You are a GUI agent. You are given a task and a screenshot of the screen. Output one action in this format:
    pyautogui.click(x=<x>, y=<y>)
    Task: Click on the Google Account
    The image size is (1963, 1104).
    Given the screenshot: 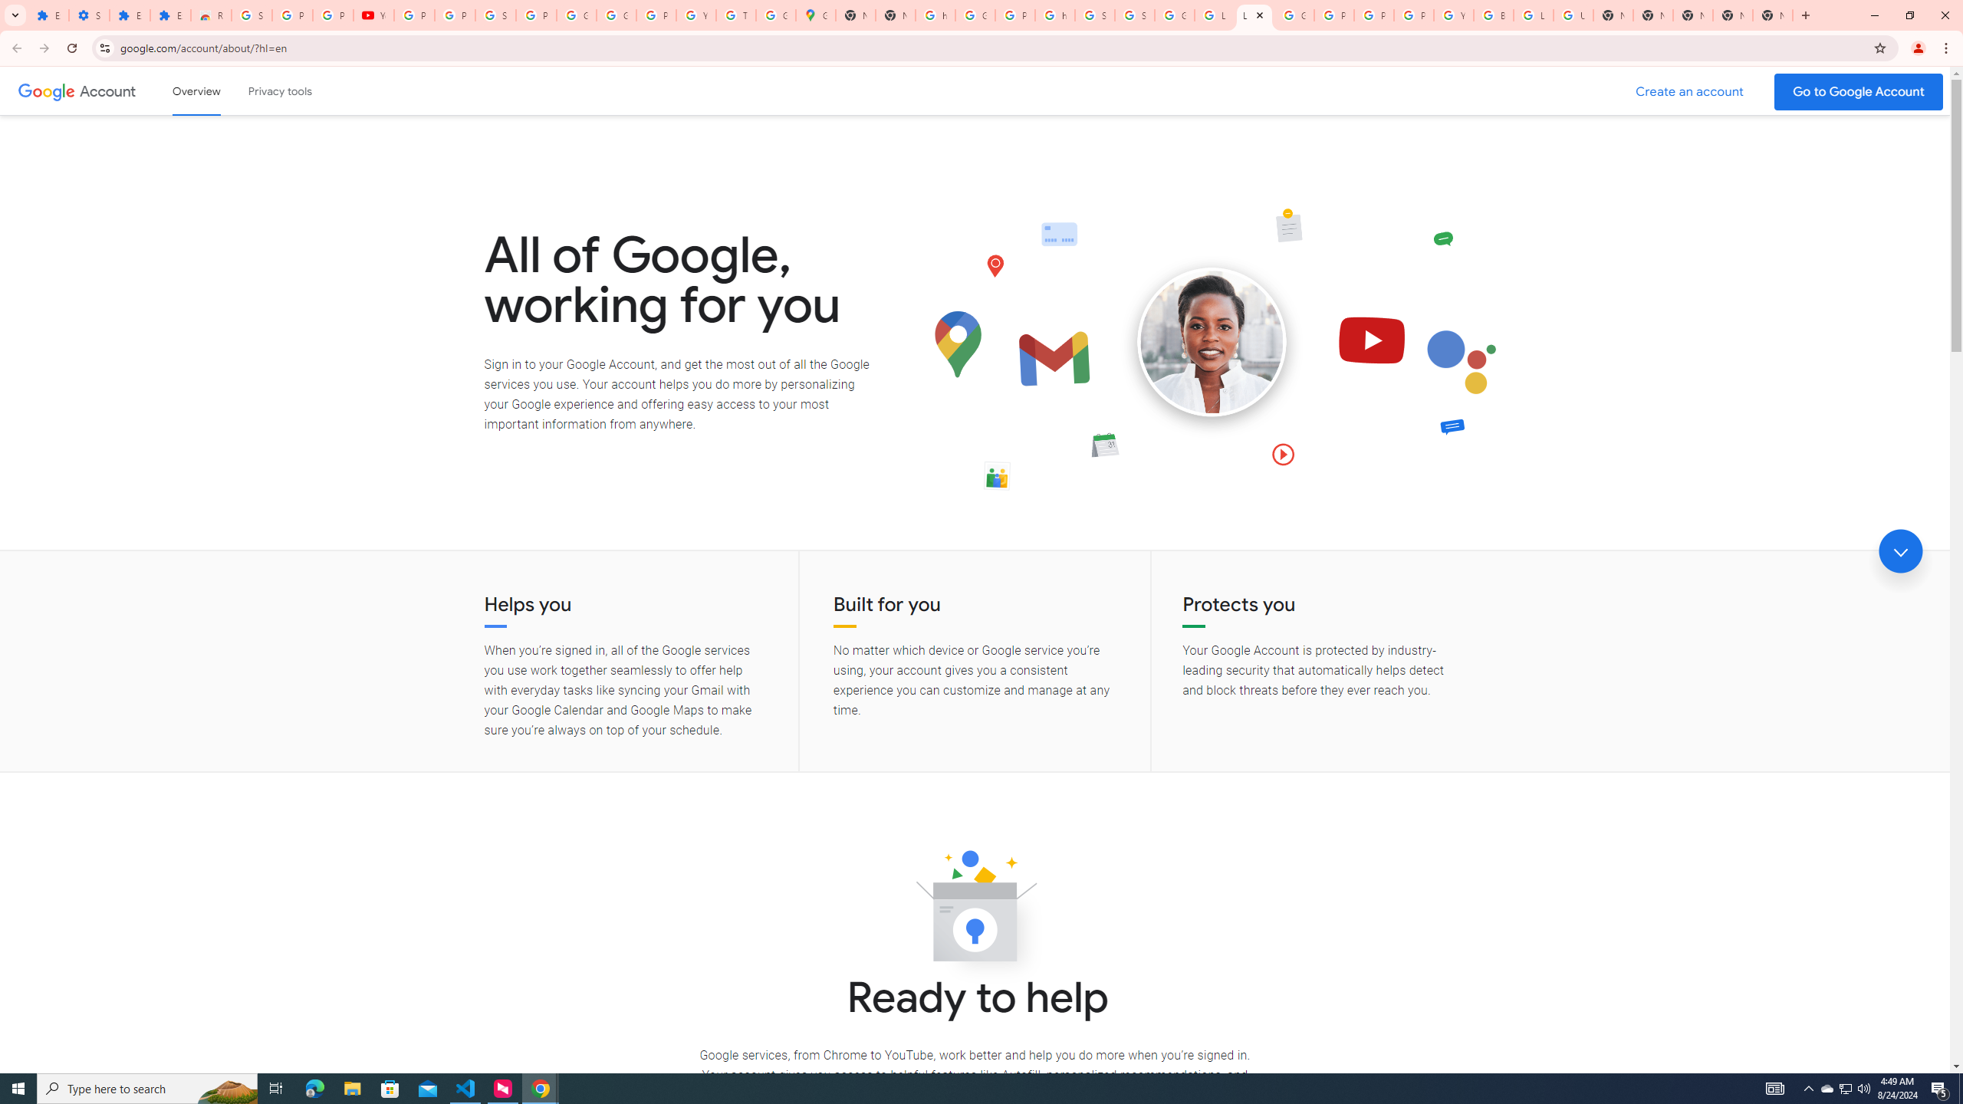 What is the action you would take?
    pyautogui.click(x=575, y=15)
    